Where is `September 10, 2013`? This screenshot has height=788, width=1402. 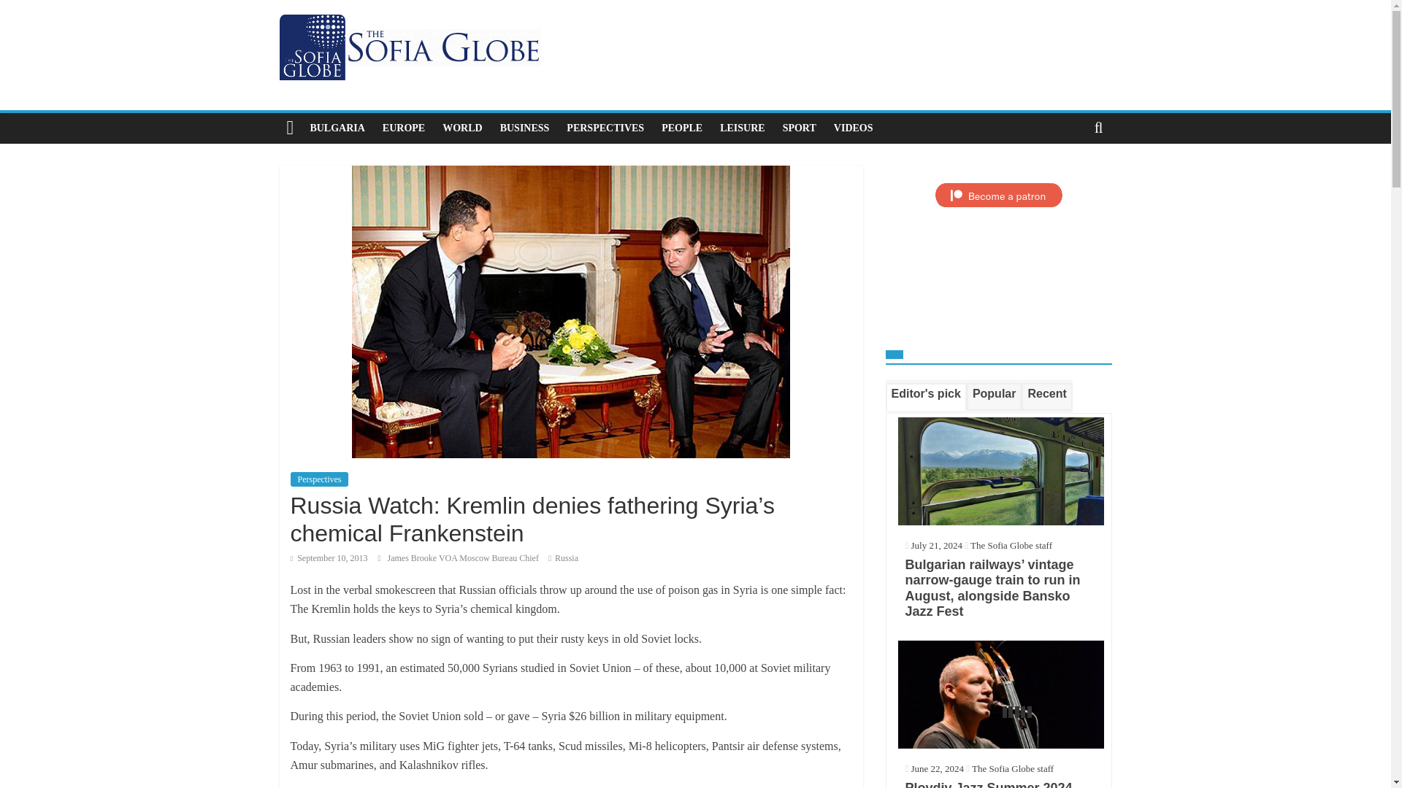 September 10, 2013 is located at coordinates (329, 558).